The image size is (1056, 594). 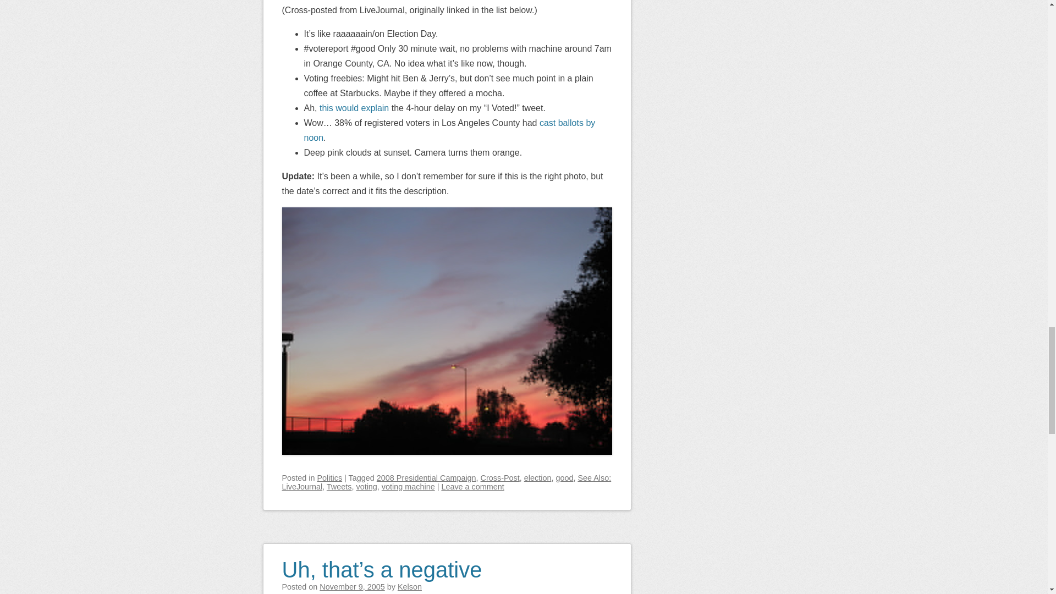 I want to click on View all posts by Kelson, so click(x=409, y=586).